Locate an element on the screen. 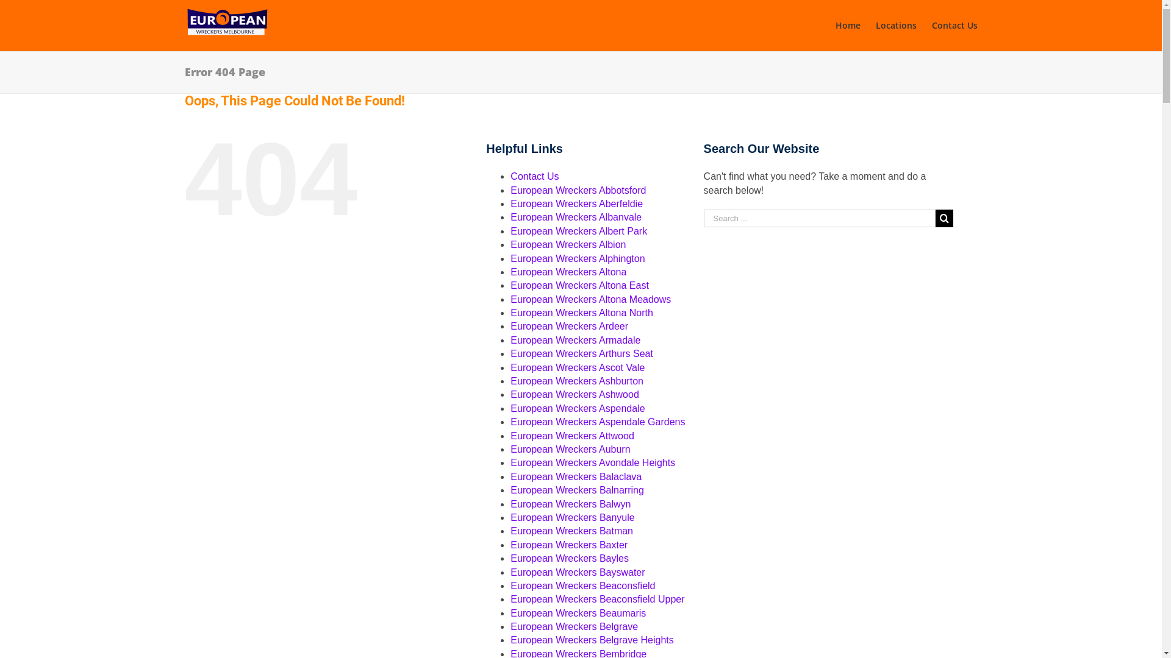 Image resolution: width=1171 pixels, height=658 pixels. European Wreckers Albion is located at coordinates (568, 245).